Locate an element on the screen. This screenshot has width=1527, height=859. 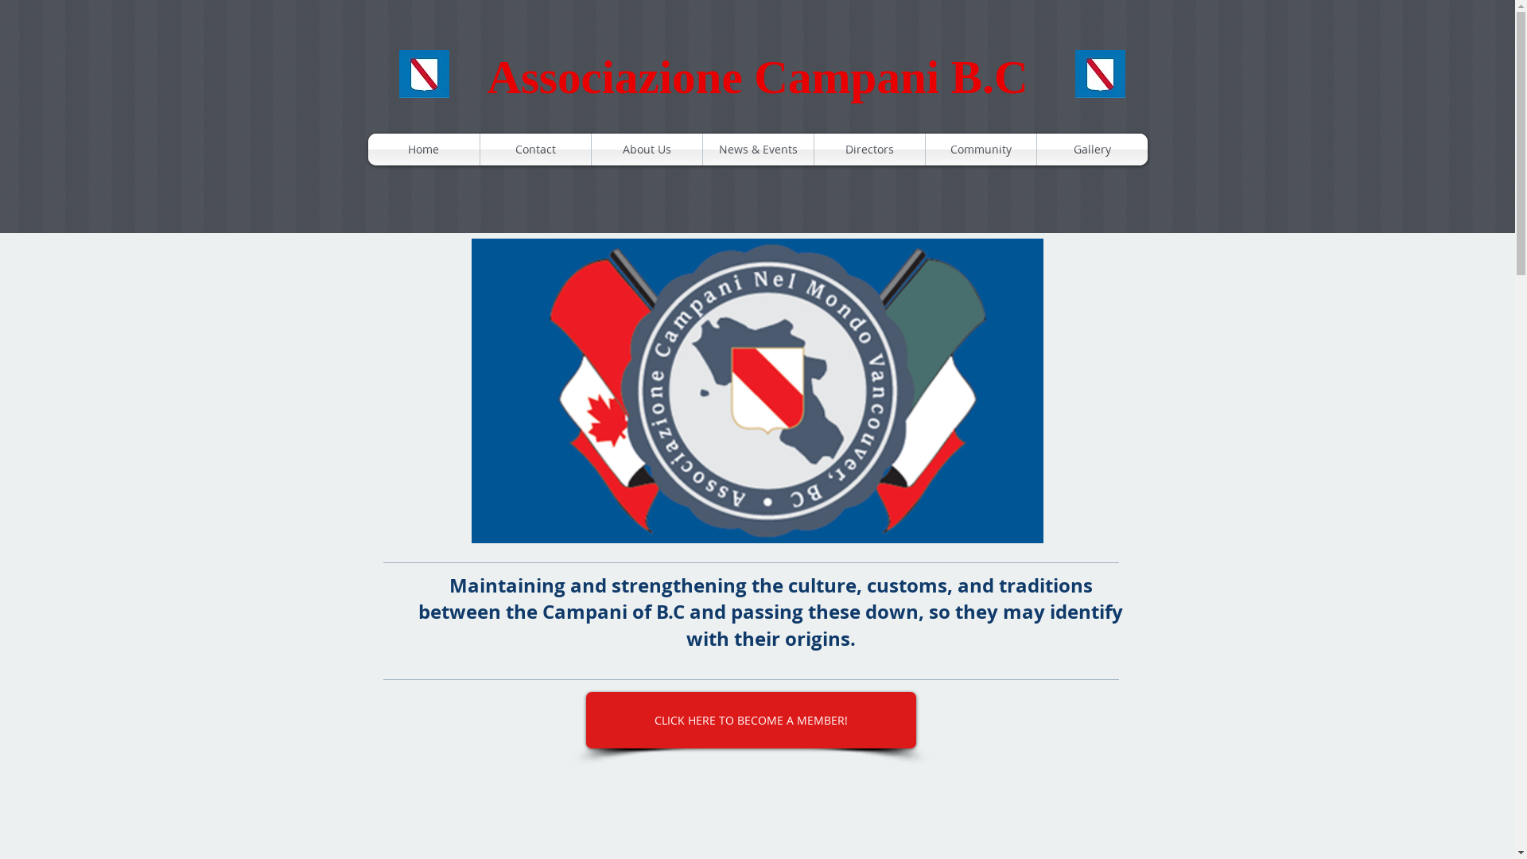
Gallery is located at coordinates (1093, 150).